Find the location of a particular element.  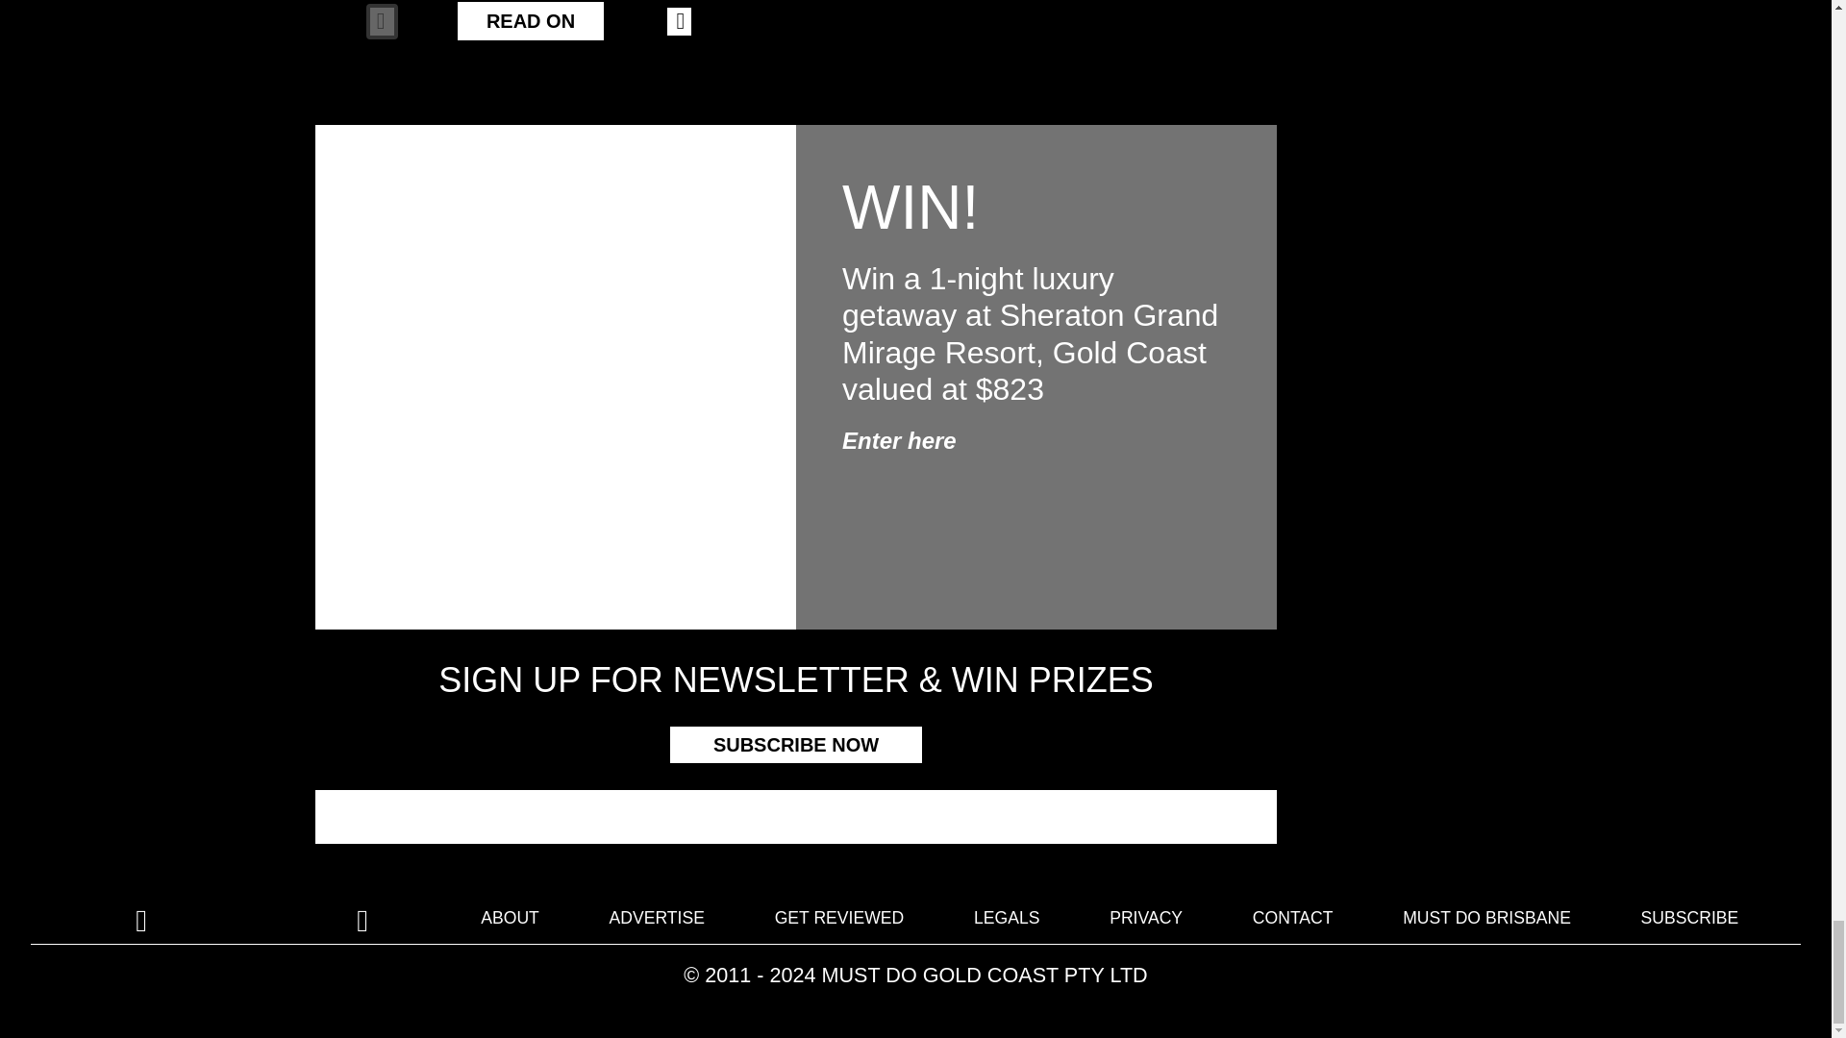

Nahm Talay Thai Surfers Paradise  is located at coordinates (796, 55).